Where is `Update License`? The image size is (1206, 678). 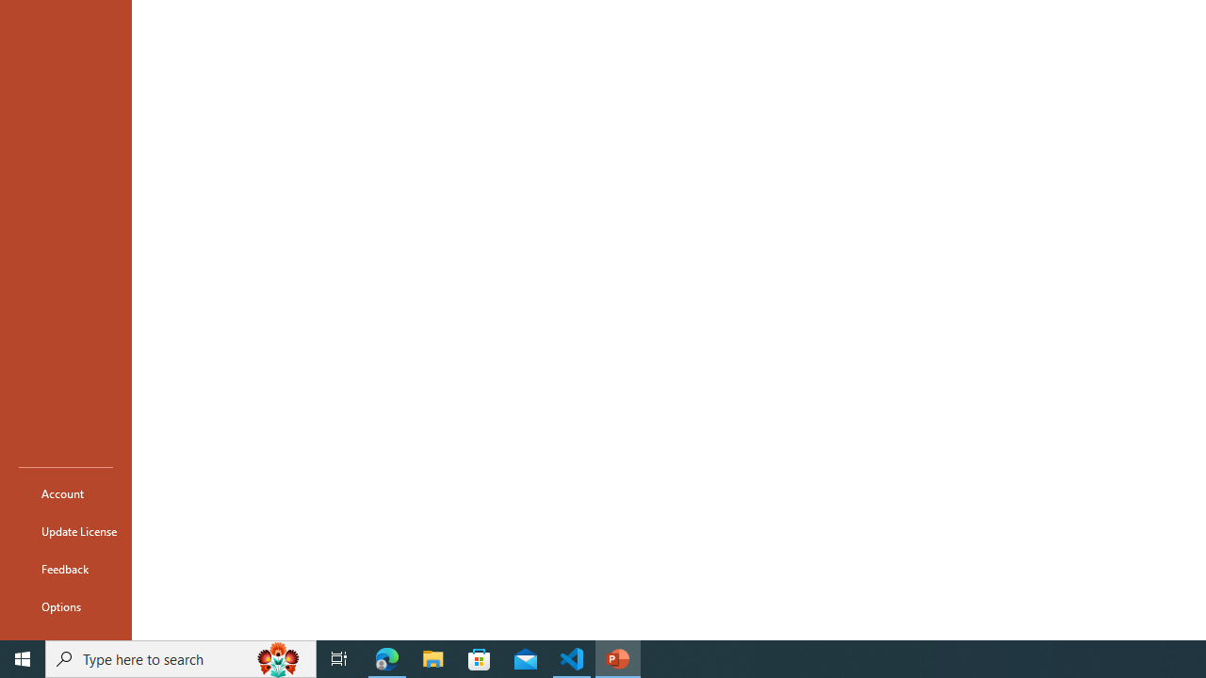
Update License is located at coordinates (66, 531).